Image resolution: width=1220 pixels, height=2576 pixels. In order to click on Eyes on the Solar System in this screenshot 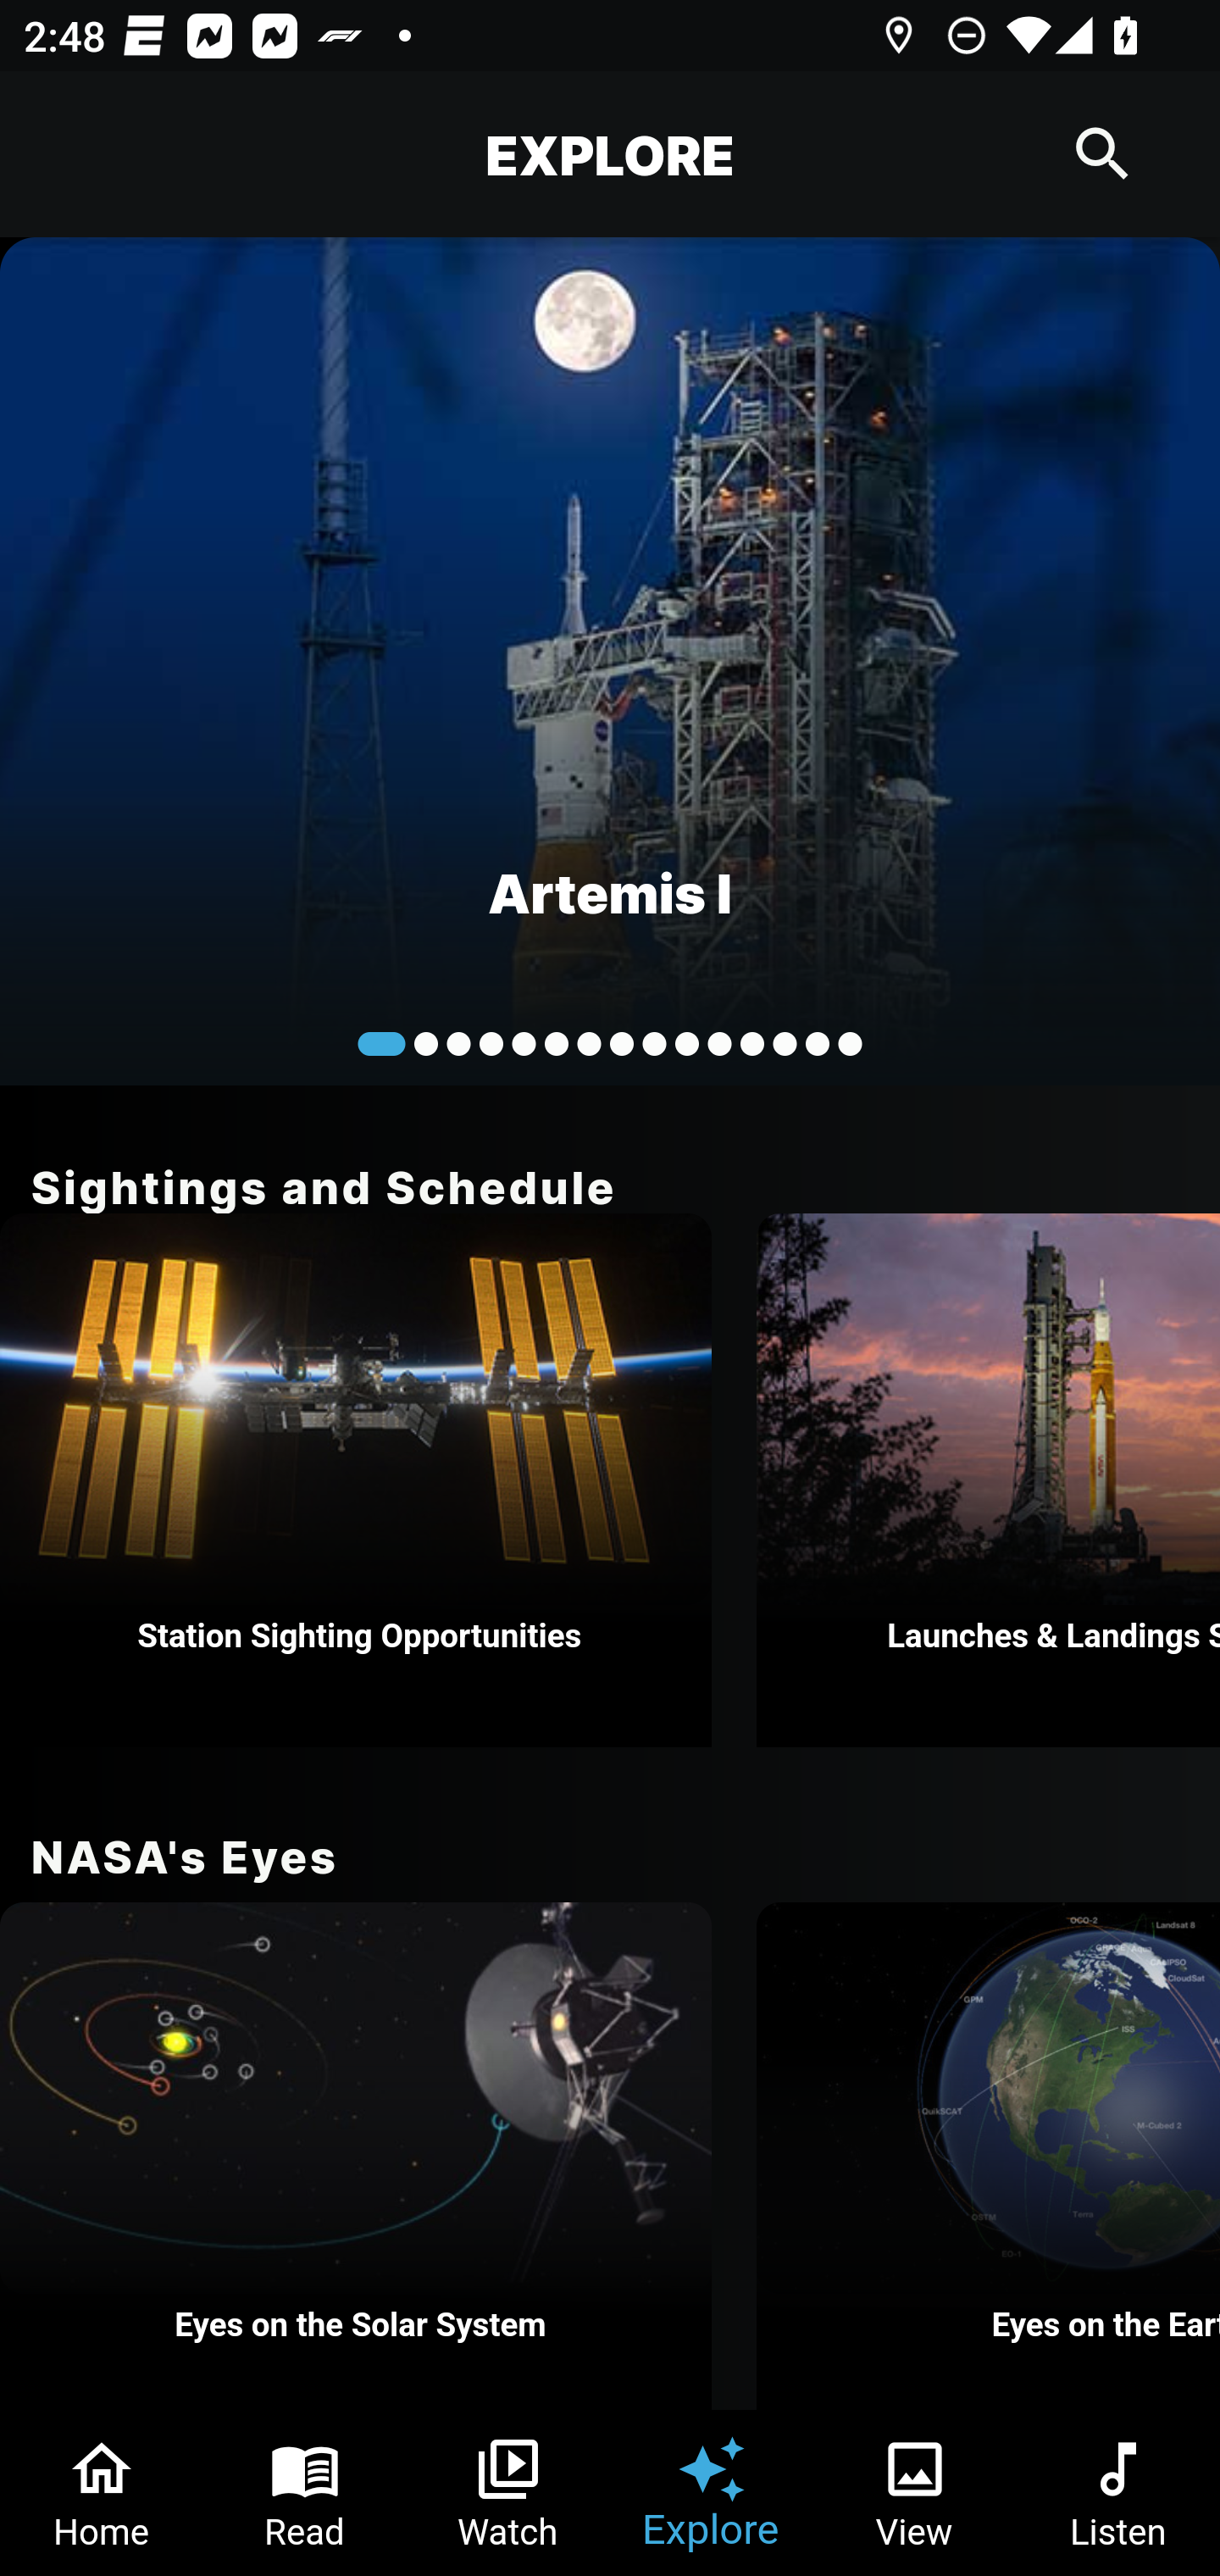, I will do `click(356, 2156)`.